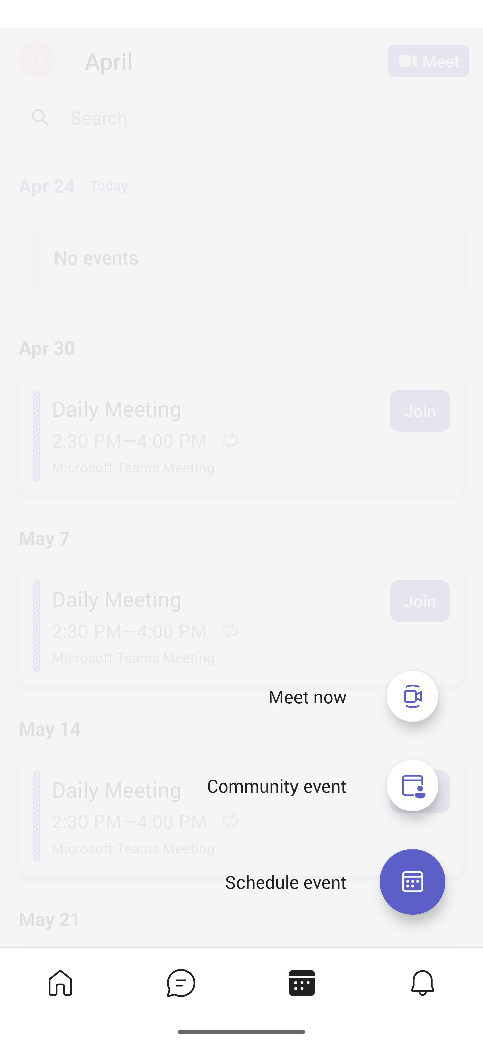 This screenshot has height=1046, width=483. Describe the element at coordinates (60, 982) in the screenshot. I see `Home tab,1 of 4, not selected` at that location.